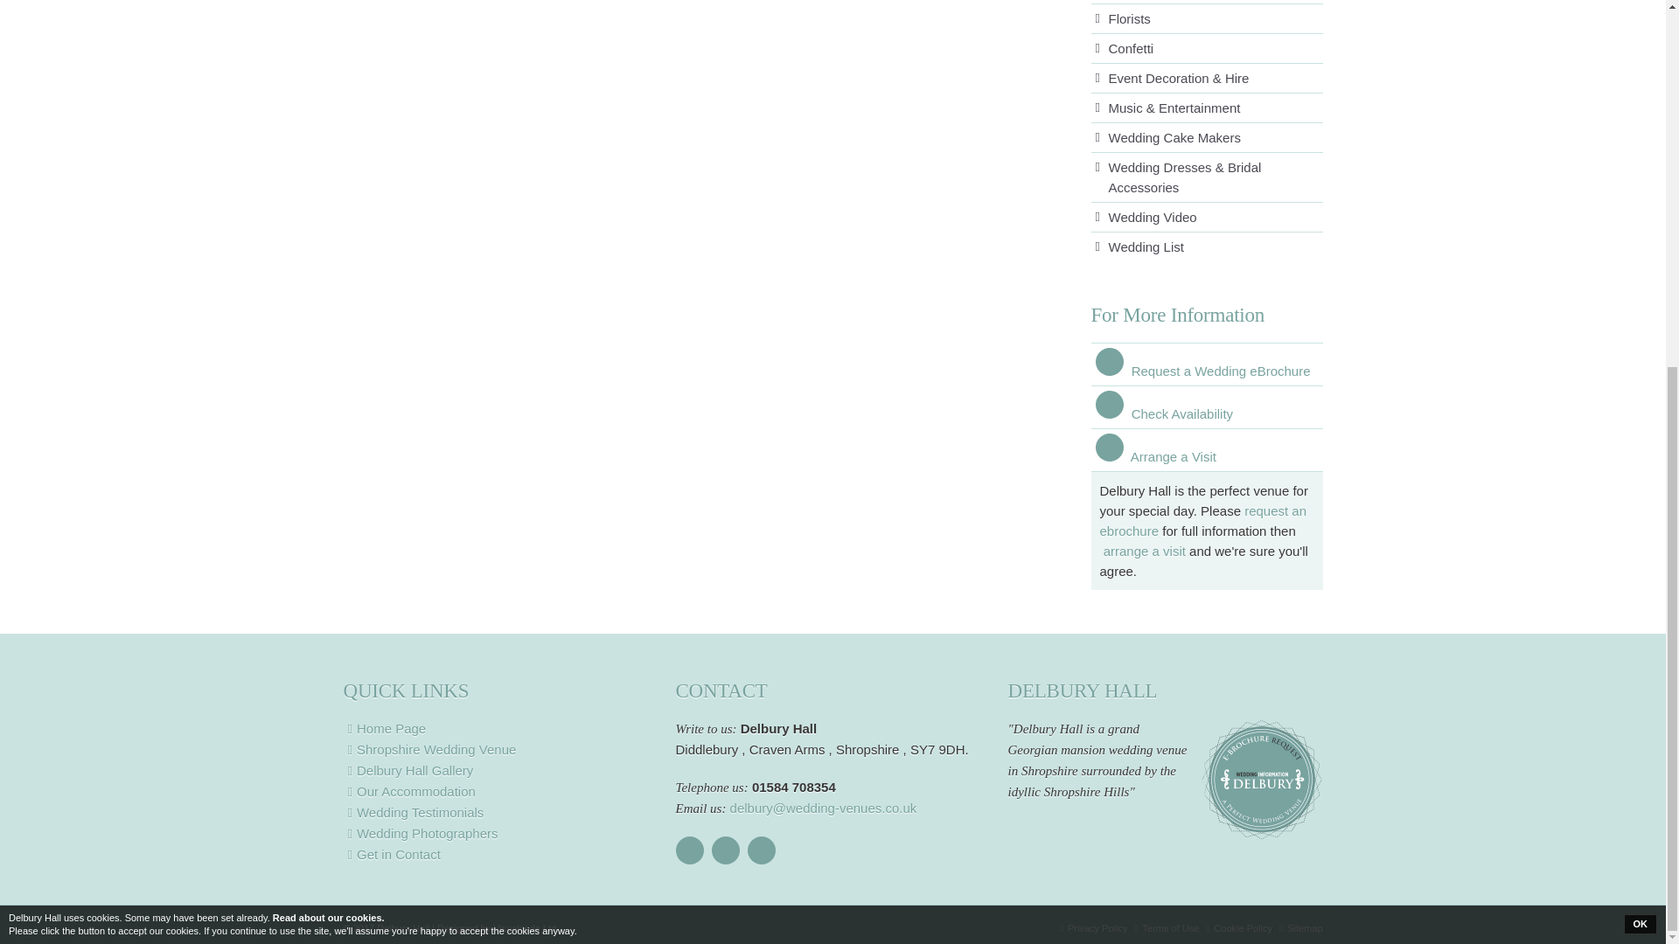 The image size is (1679, 944). Describe the element at coordinates (500, 792) in the screenshot. I see `Accommodation` at that location.